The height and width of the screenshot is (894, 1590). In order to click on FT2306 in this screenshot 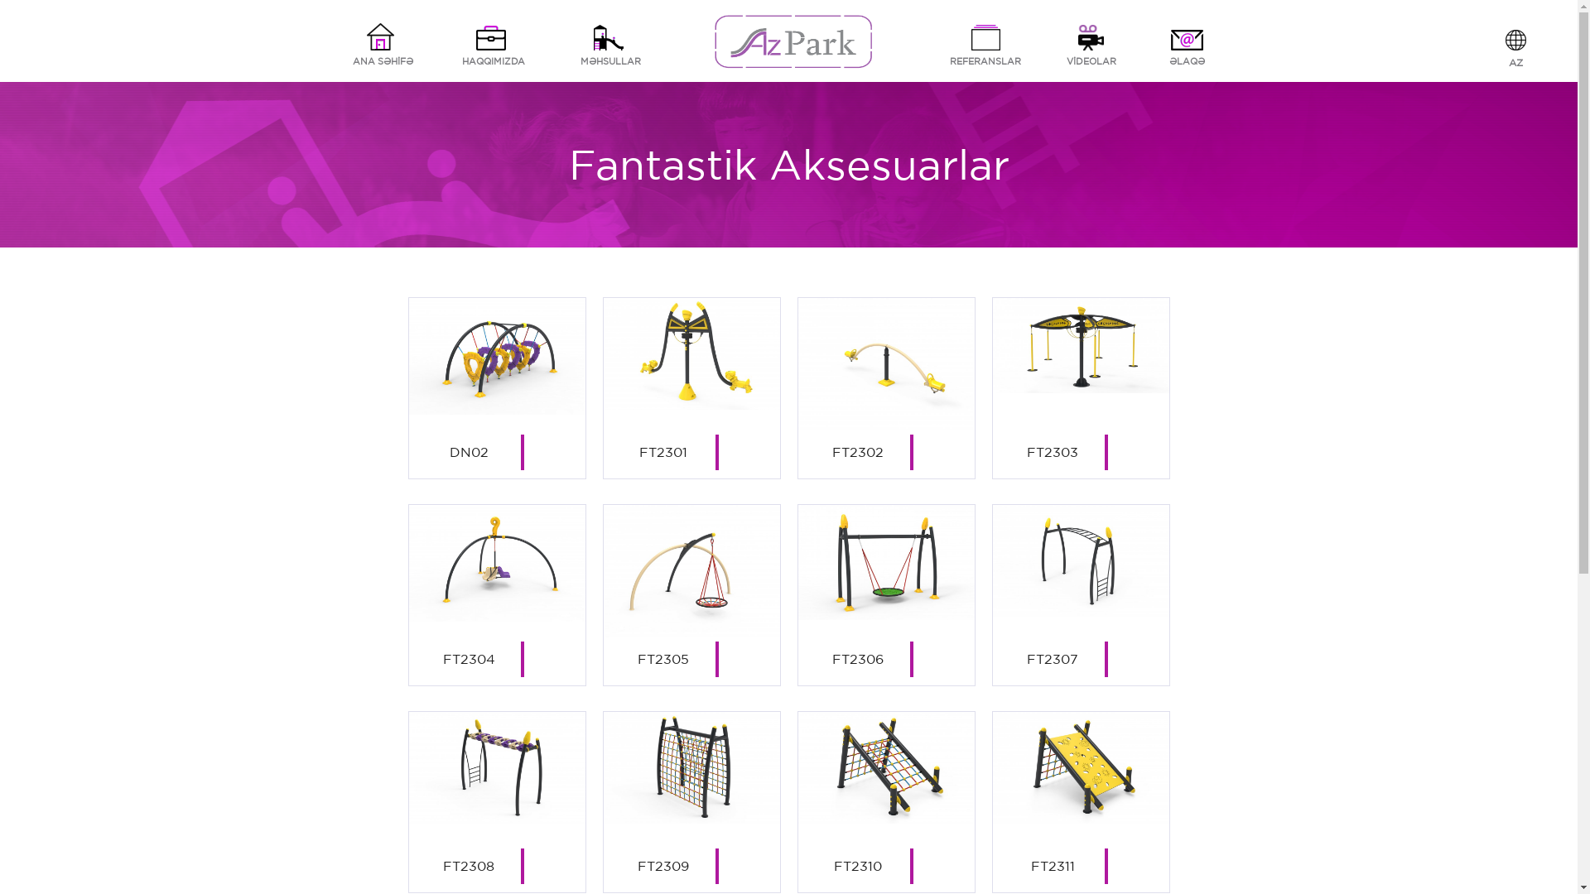, I will do `click(886, 595)`.